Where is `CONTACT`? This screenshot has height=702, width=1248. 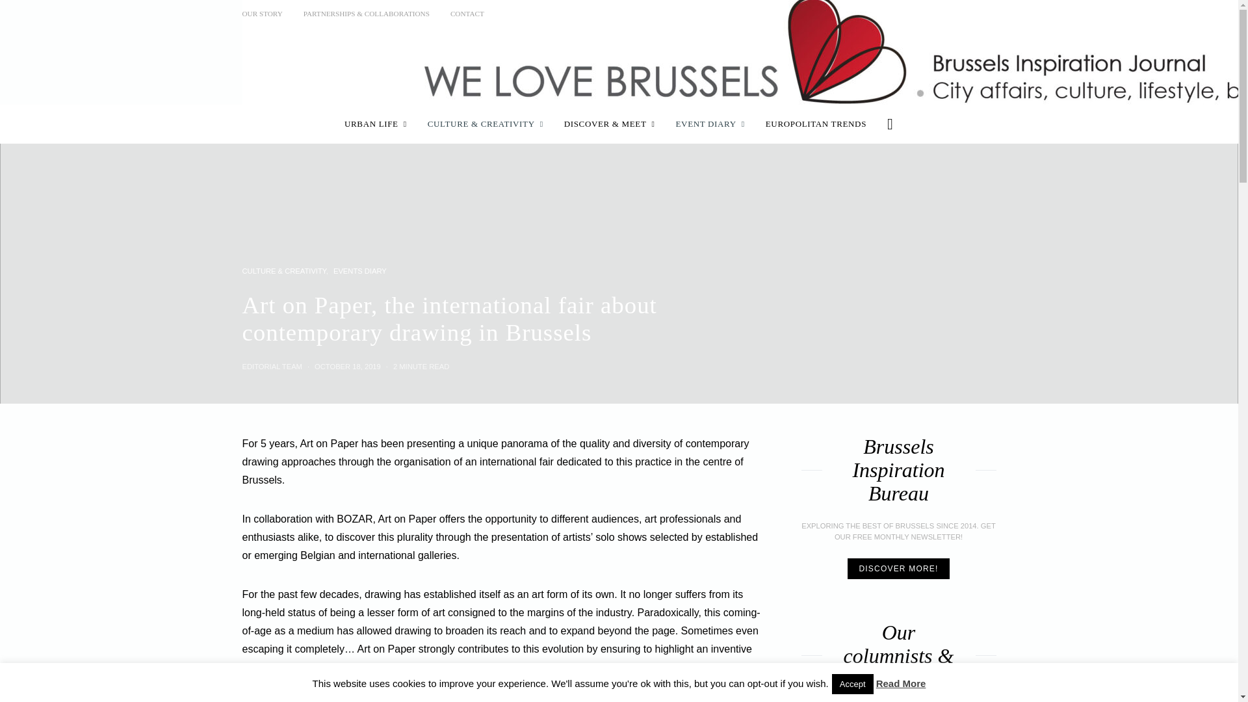 CONTACT is located at coordinates (467, 14).